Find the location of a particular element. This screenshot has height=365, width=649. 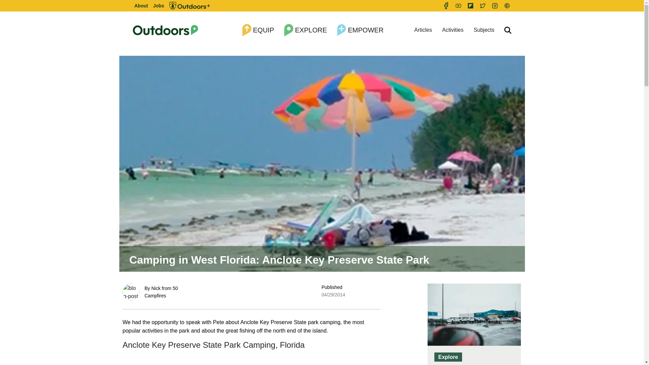

EXPLORE is located at coordinates (306, 30).